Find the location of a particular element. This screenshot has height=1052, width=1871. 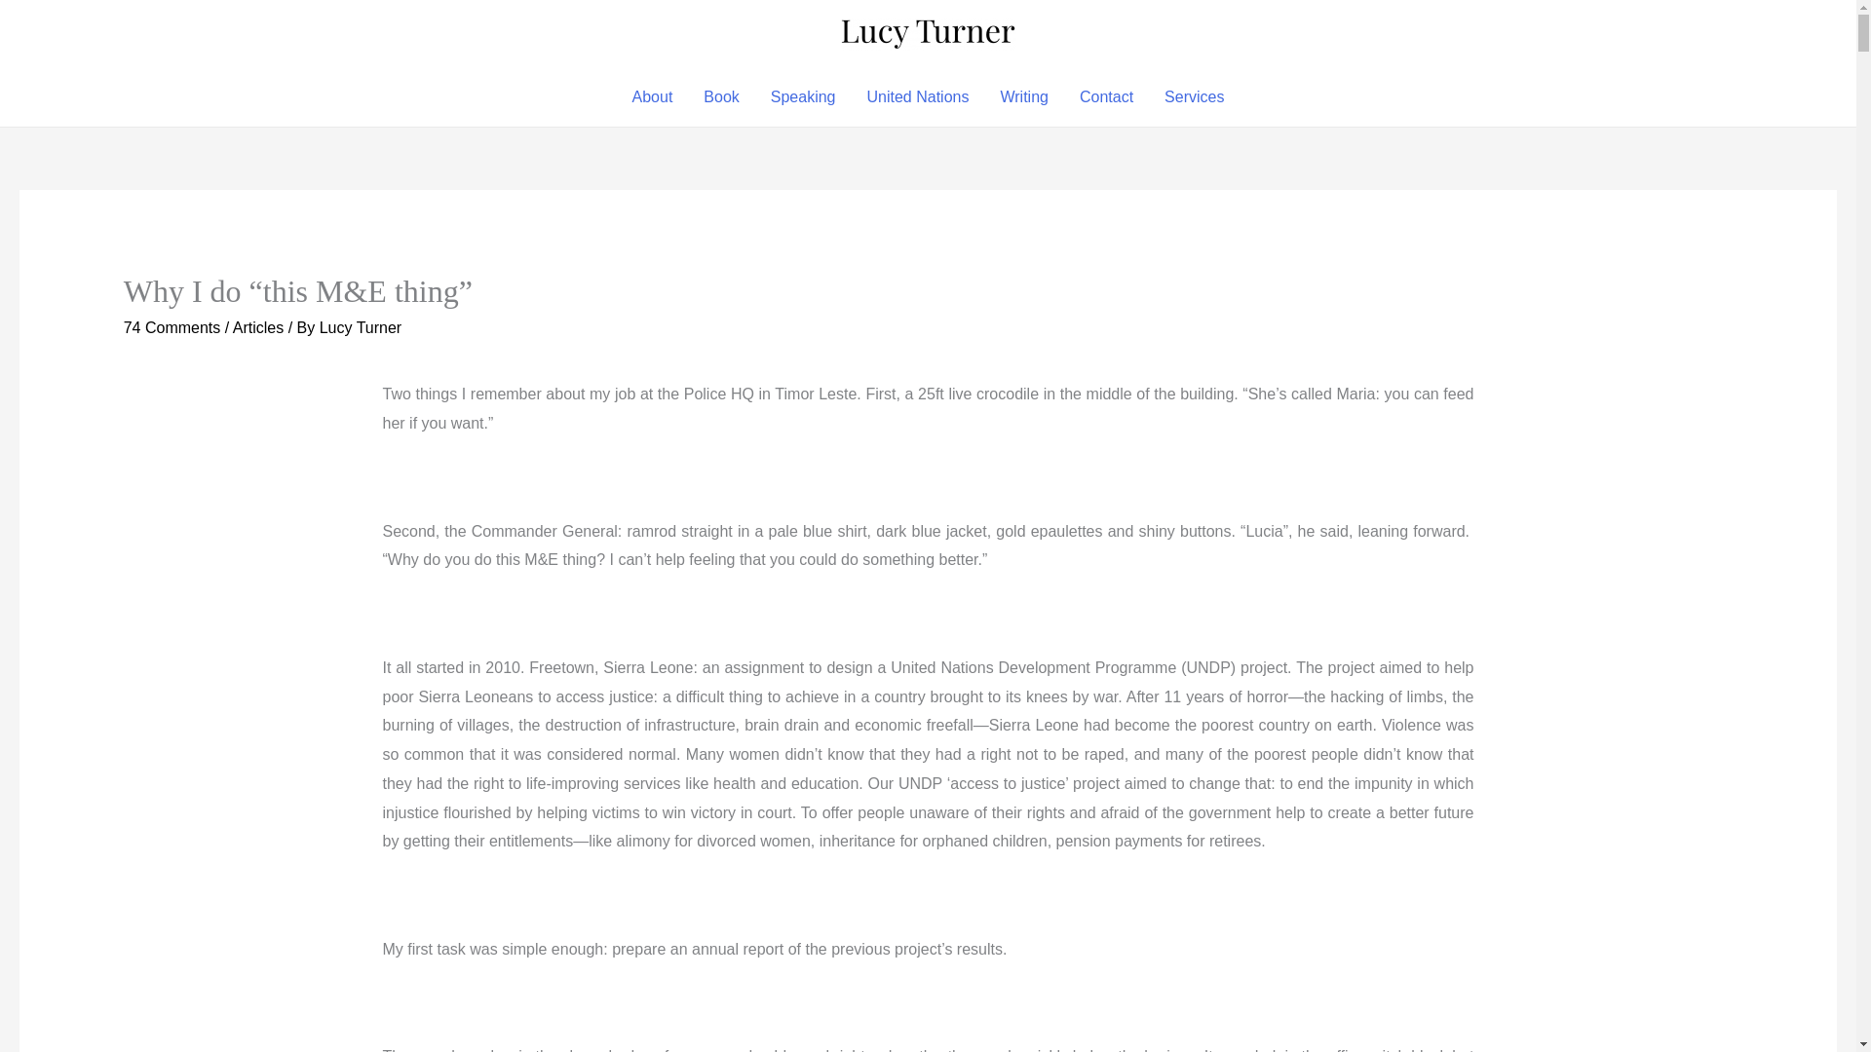

Services is located at coordinates (1193, 97).